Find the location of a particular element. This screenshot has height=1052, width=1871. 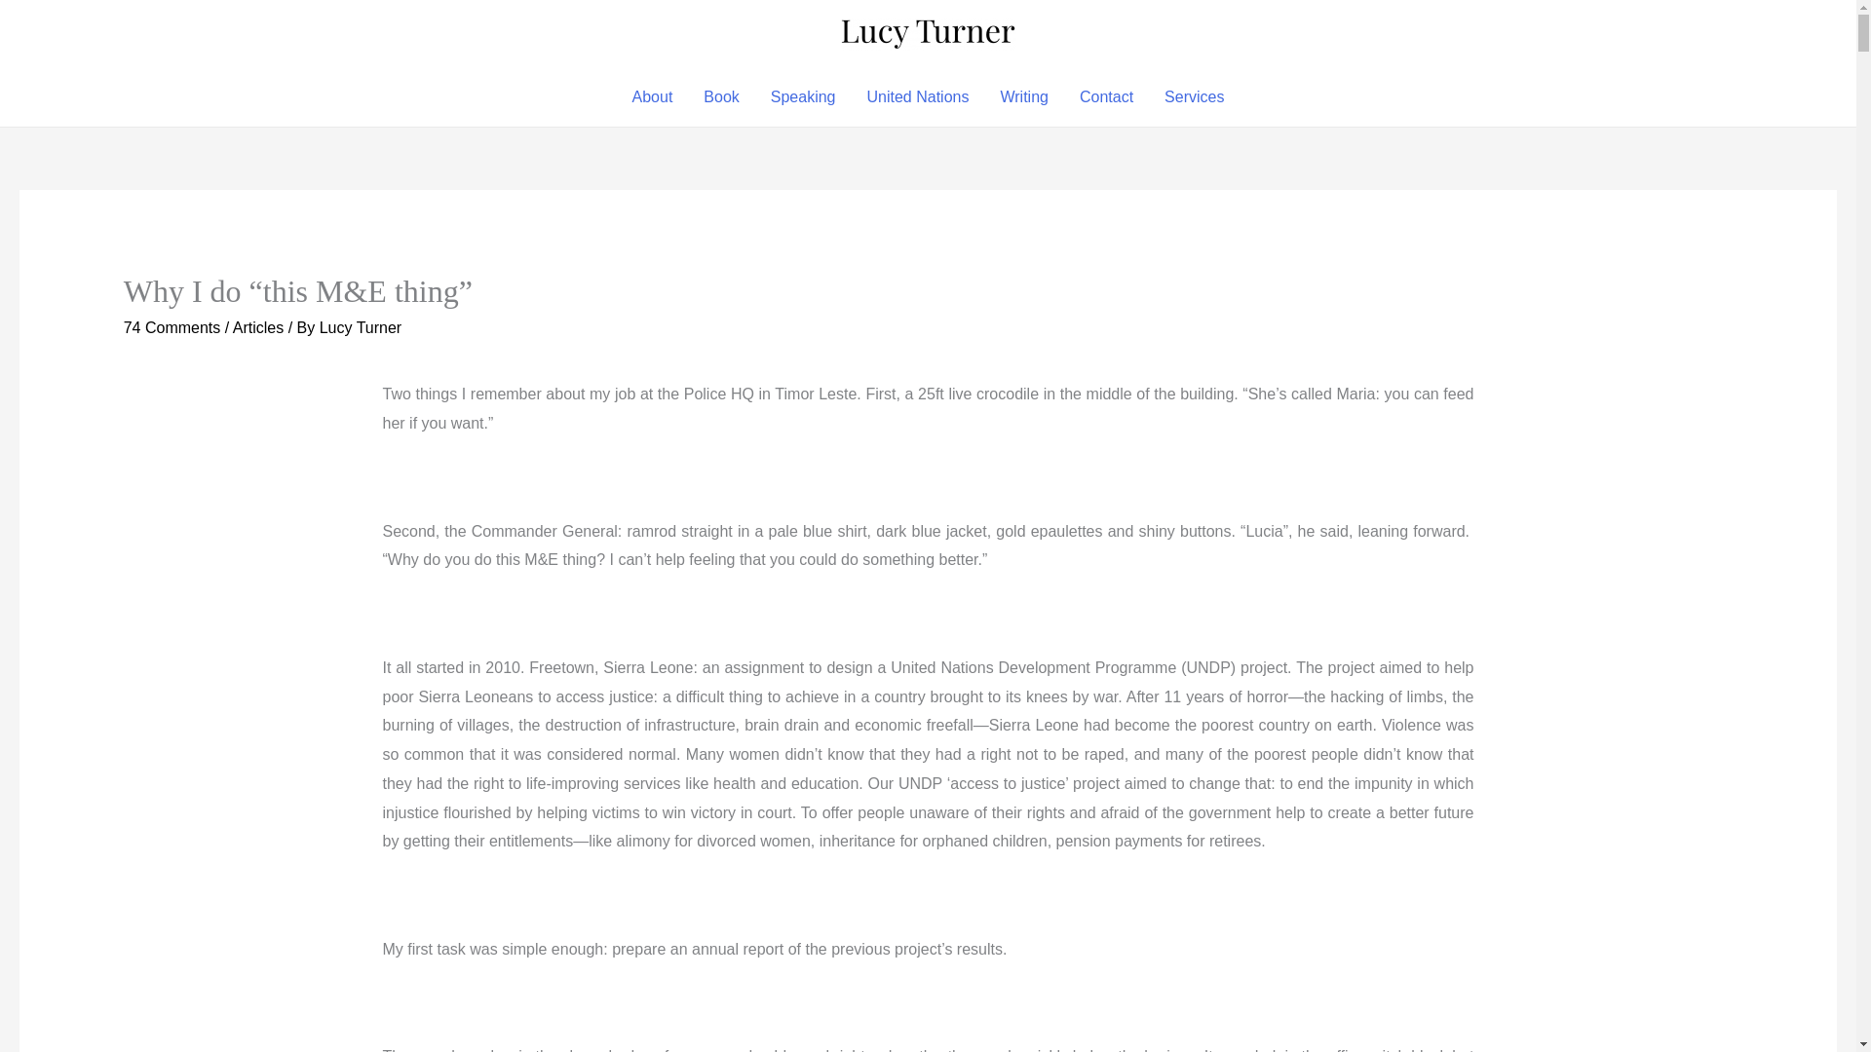

Services is located at coordinates (1193, 97).